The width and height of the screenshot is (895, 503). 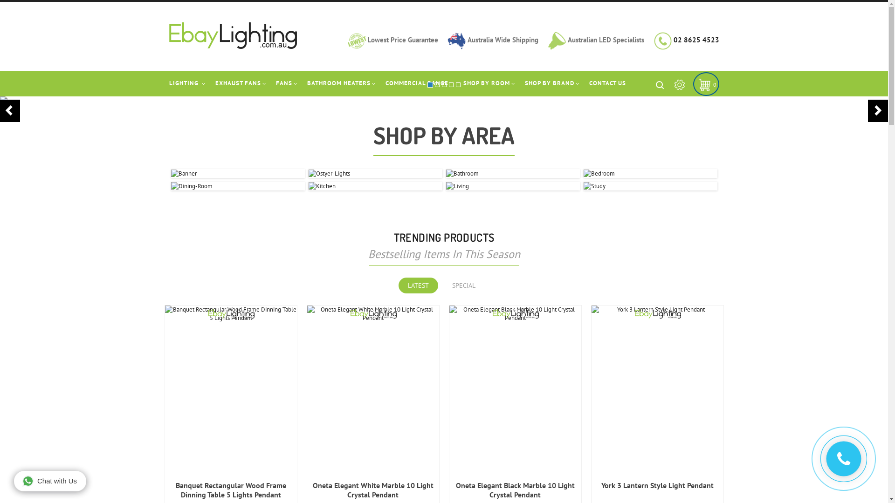 What do you see at coordinates (420, 285) in the screenshot?
I see `LATEST` at bounding box center [420, 285].